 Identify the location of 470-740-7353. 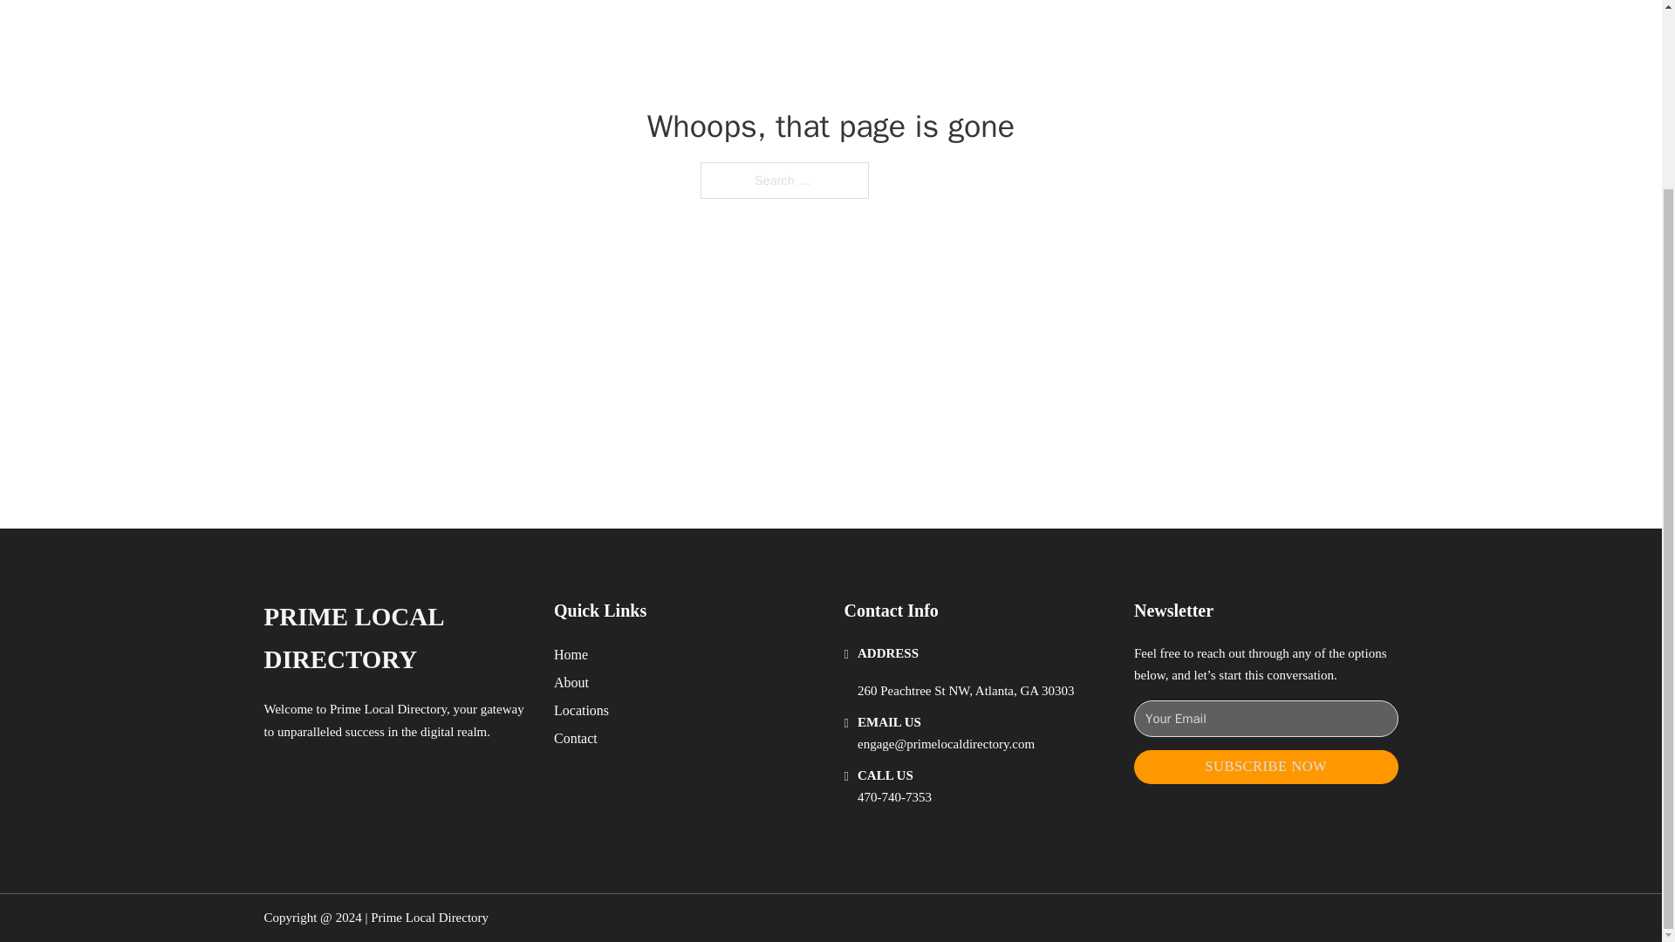
(894, 797).